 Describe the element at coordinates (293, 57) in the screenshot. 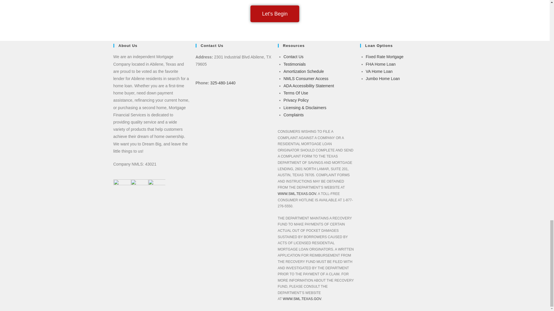

I see `Contact Us` at that location.